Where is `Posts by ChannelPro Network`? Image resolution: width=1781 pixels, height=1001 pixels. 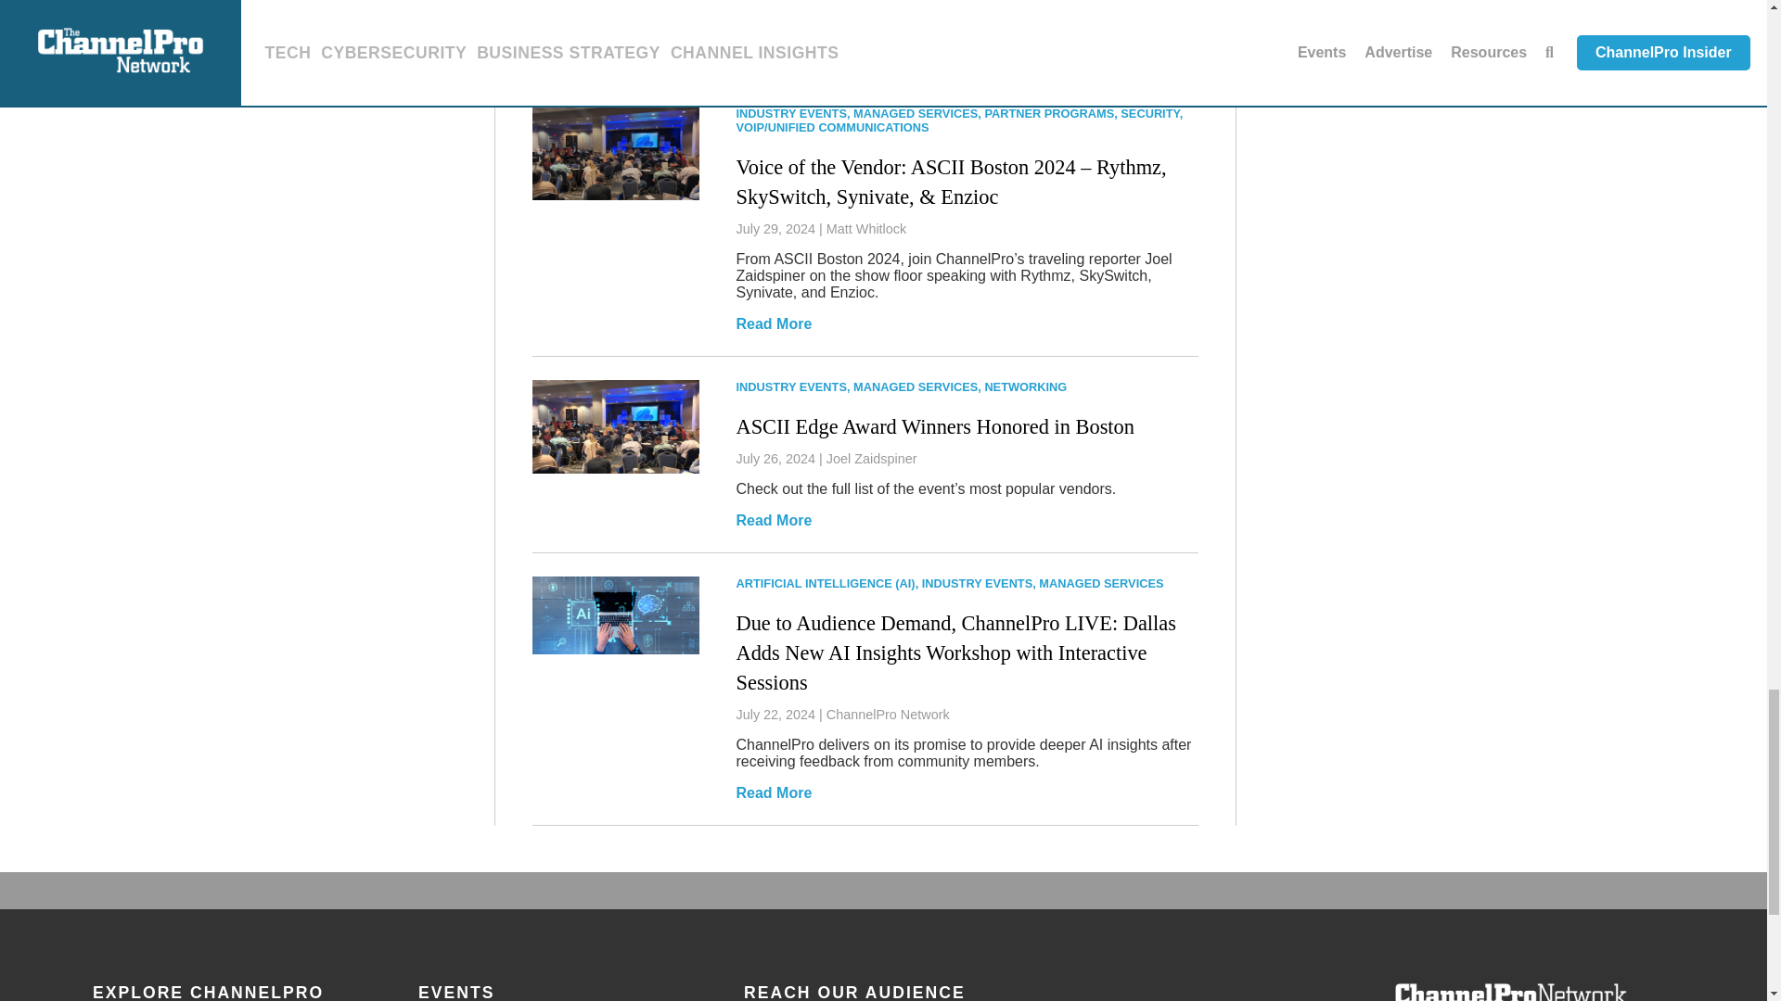
Posts by ChannelPro Network is located at coordinates (887, 714).